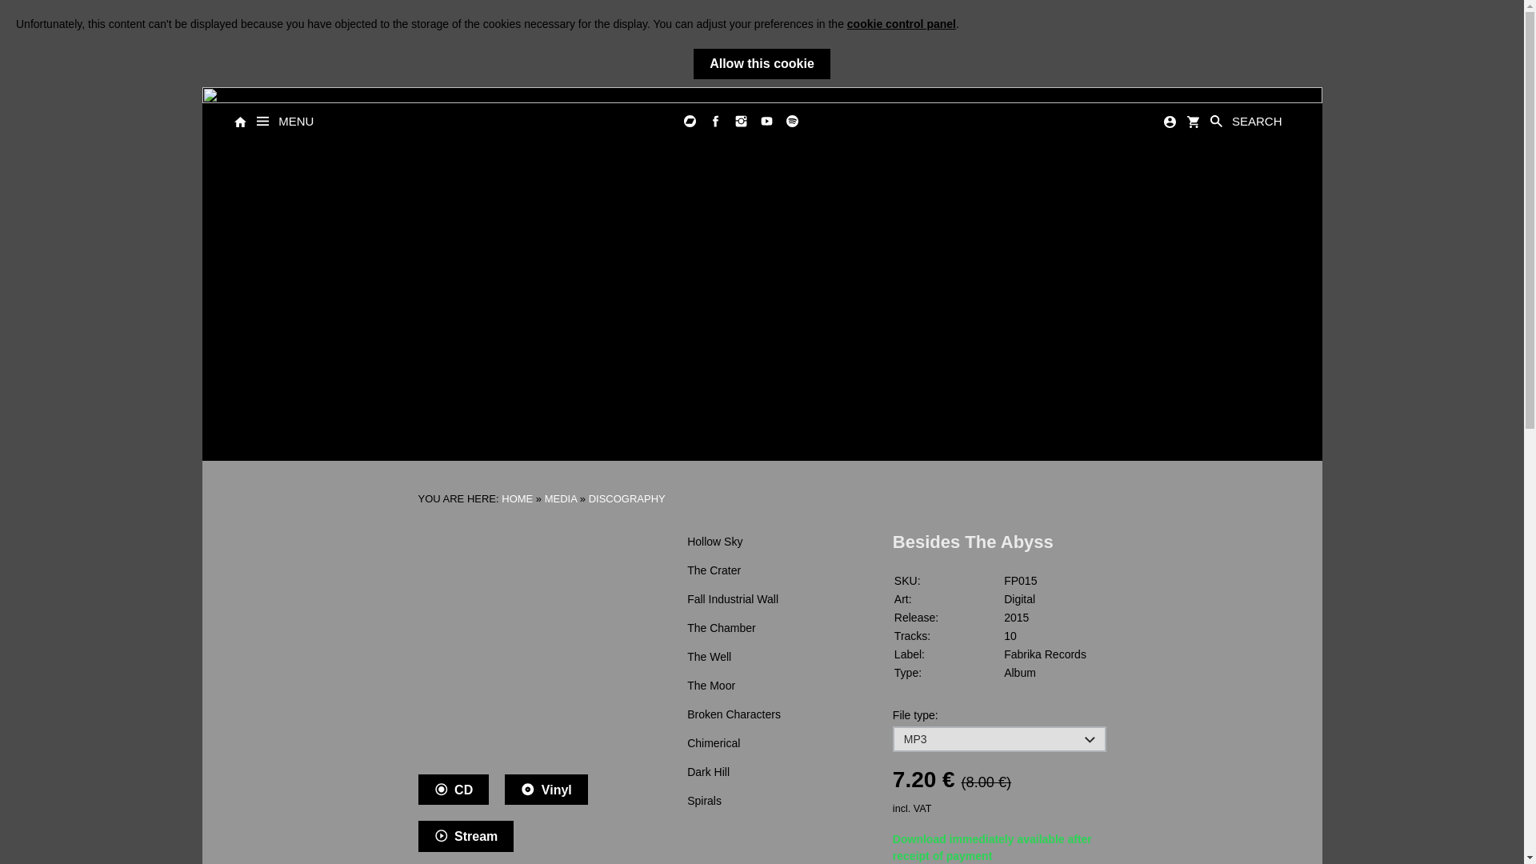 The width and height of the screenshot is (1536, 864). I want to click on Beside The Abyss, so click(525, 635).